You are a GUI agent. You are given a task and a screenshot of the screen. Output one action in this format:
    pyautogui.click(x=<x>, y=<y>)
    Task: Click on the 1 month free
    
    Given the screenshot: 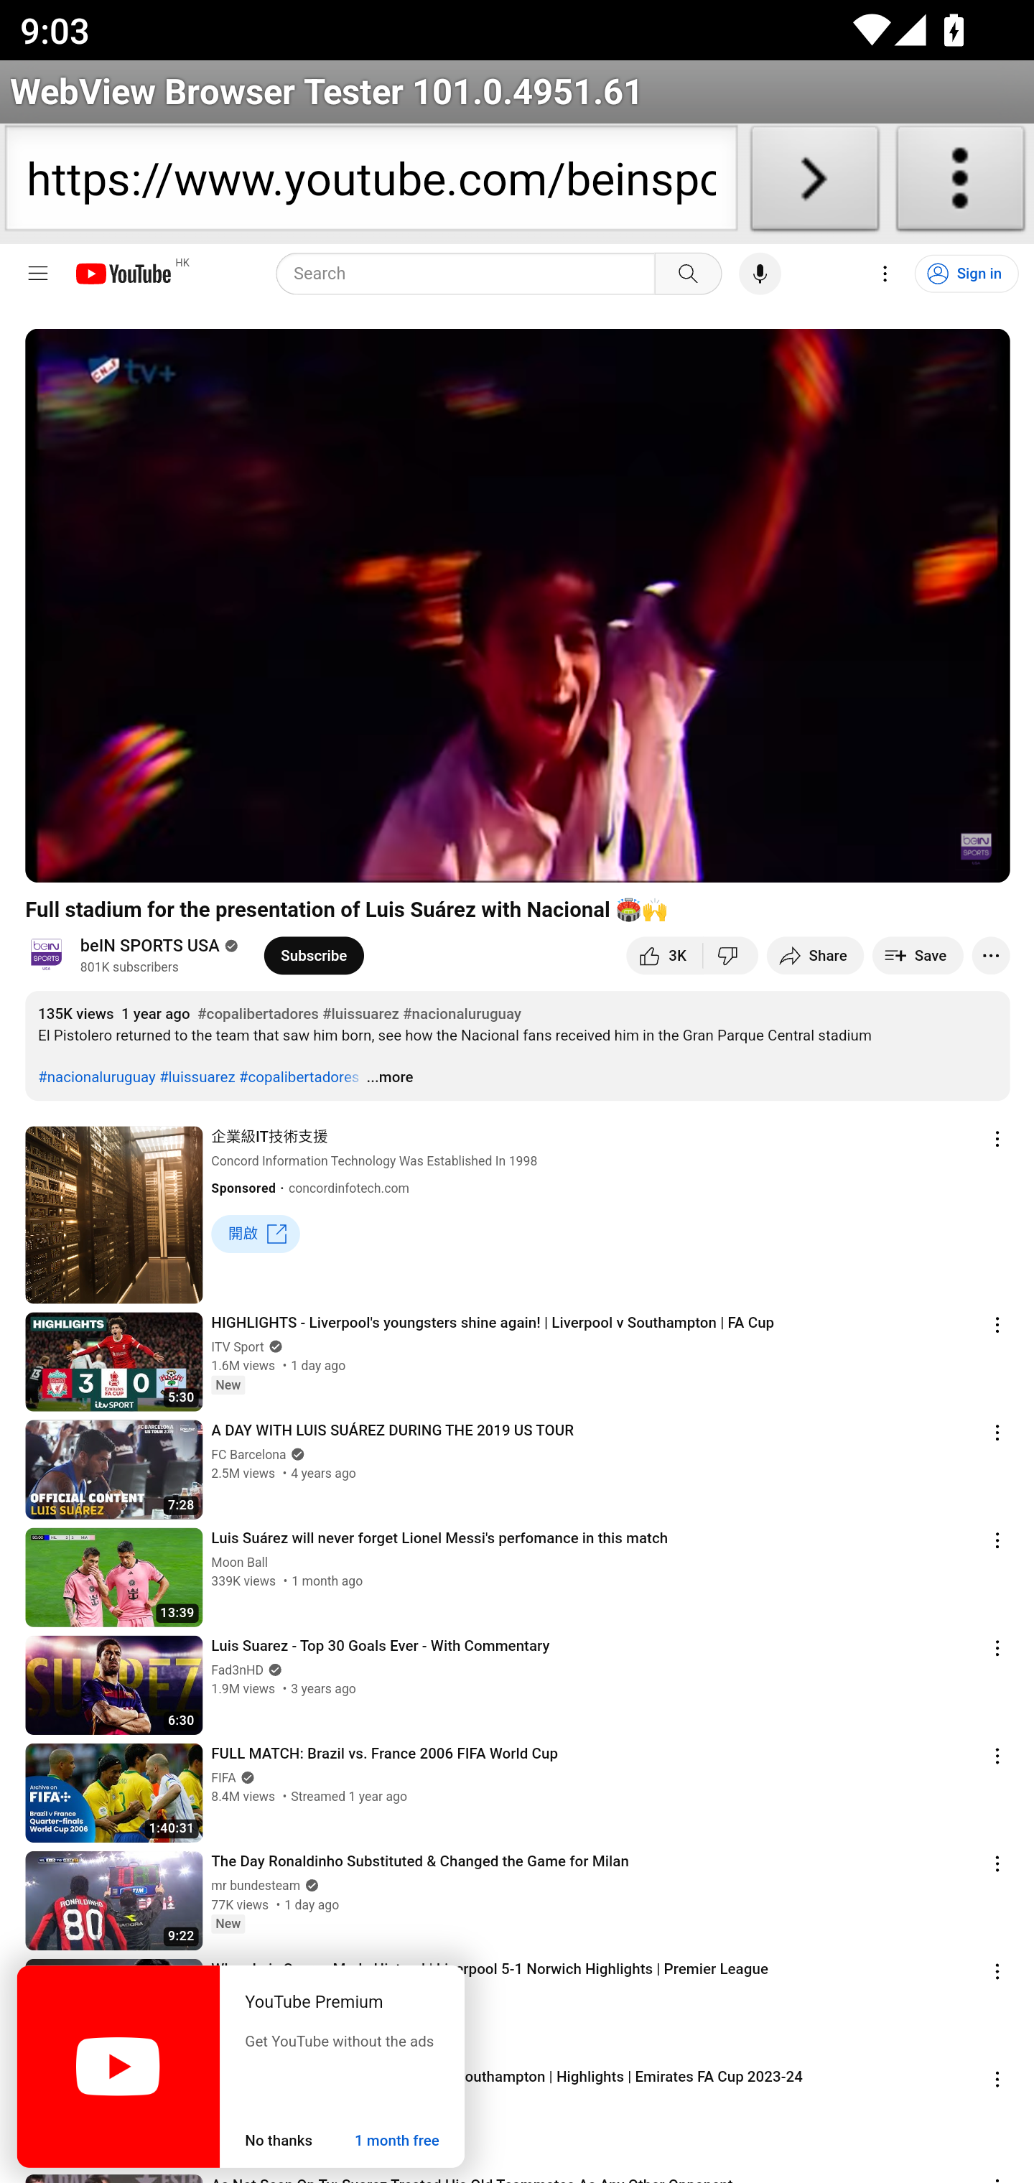 What is the action you would take?
    pyautogui.click(x=396, y=2141)
    